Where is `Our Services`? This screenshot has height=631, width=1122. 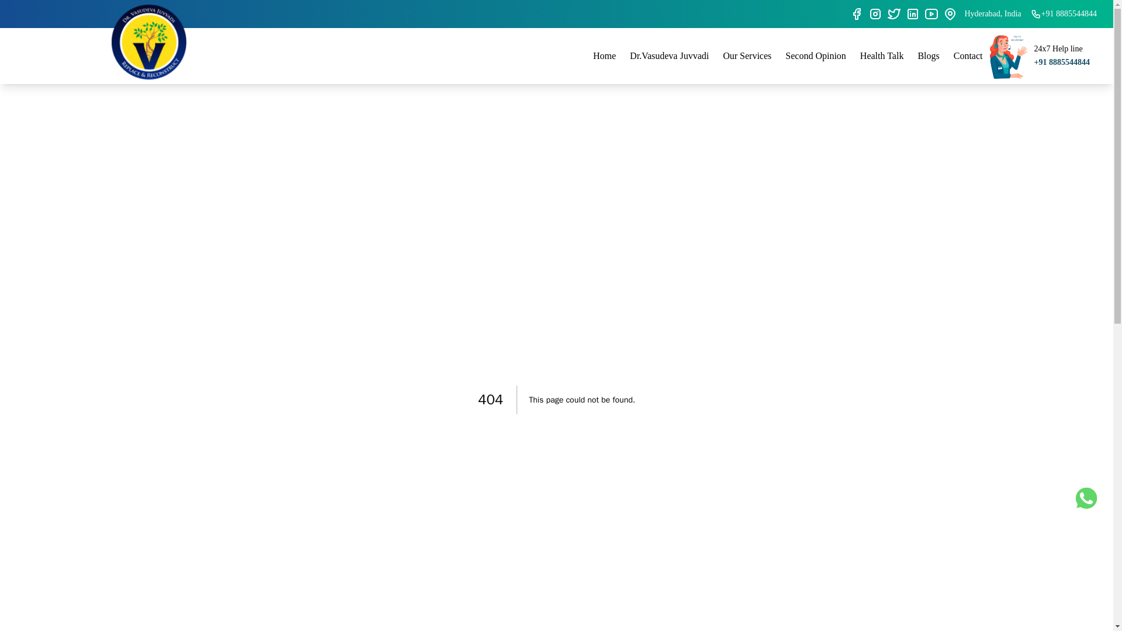 Our Services is located at coordinates (747, 56).